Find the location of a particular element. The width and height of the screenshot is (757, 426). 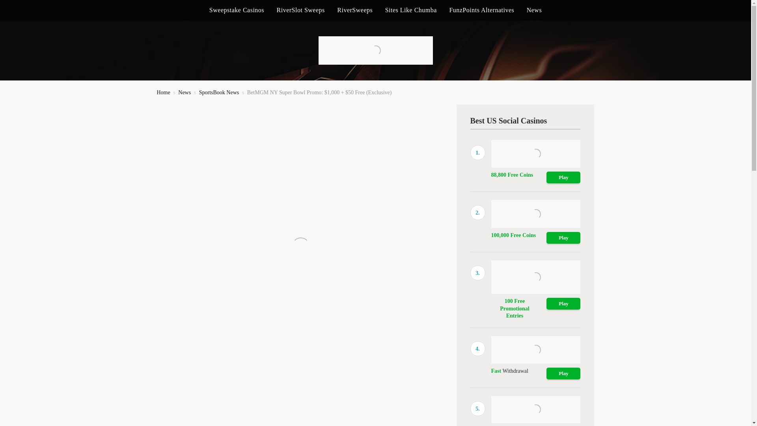

Play is located at coordinates (563, 304).